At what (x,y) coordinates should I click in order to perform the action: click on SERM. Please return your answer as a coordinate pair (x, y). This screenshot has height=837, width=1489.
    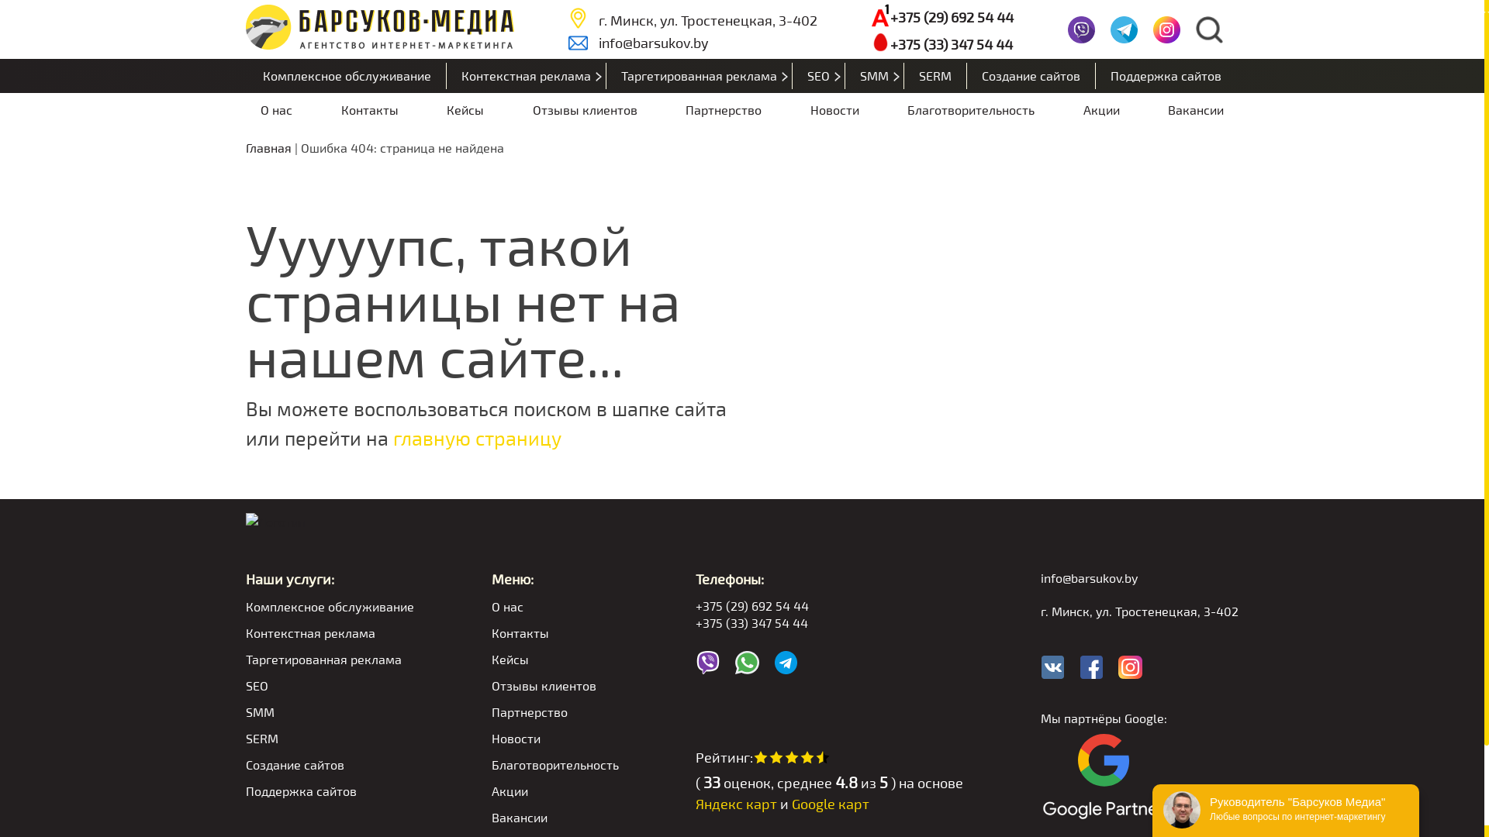
    Looking at the image, I should click on (330, 738).